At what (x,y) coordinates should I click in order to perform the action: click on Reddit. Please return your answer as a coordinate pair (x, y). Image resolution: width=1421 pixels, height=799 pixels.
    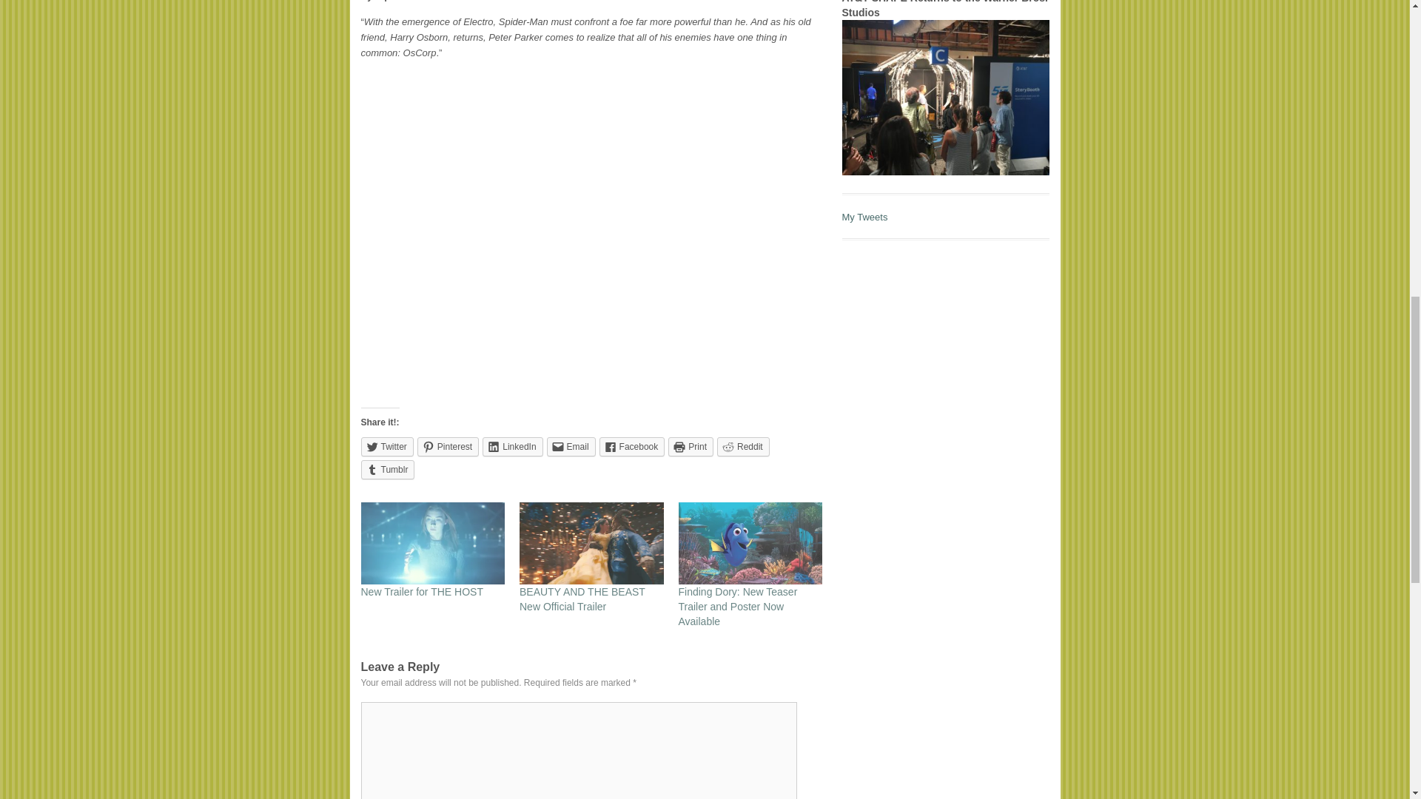
    Looking at the image, I should click on (743, 446).